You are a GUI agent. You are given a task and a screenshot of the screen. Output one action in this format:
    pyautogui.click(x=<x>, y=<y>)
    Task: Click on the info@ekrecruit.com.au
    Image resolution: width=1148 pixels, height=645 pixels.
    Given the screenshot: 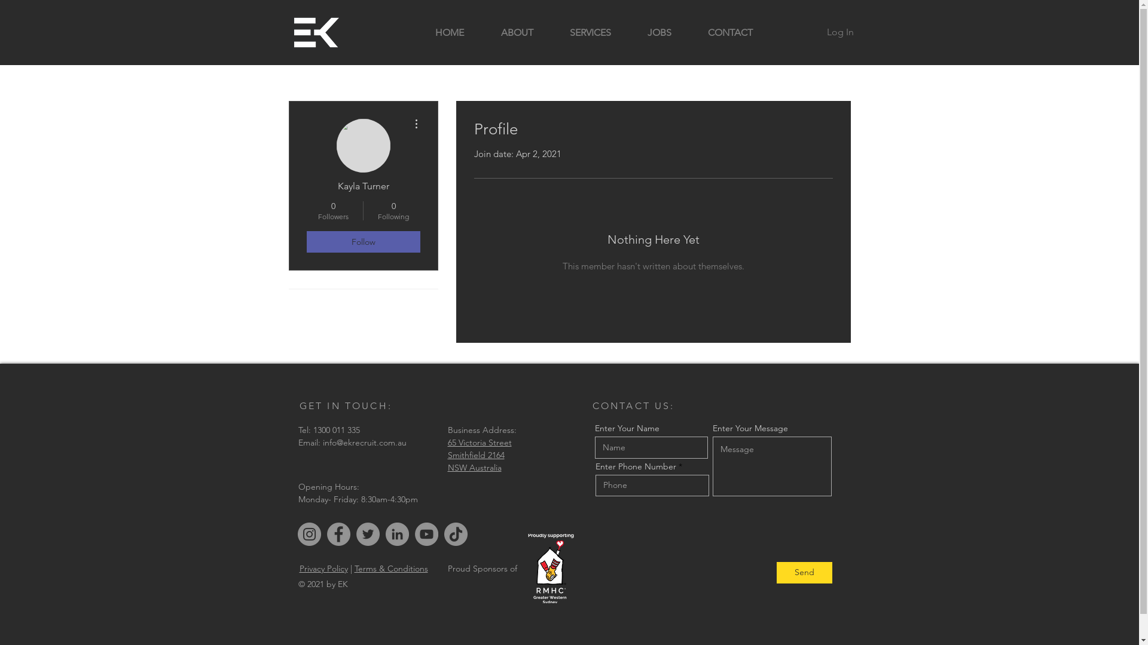 What is the action you would take?
    pyautogui.click(x=365, y=443)
    